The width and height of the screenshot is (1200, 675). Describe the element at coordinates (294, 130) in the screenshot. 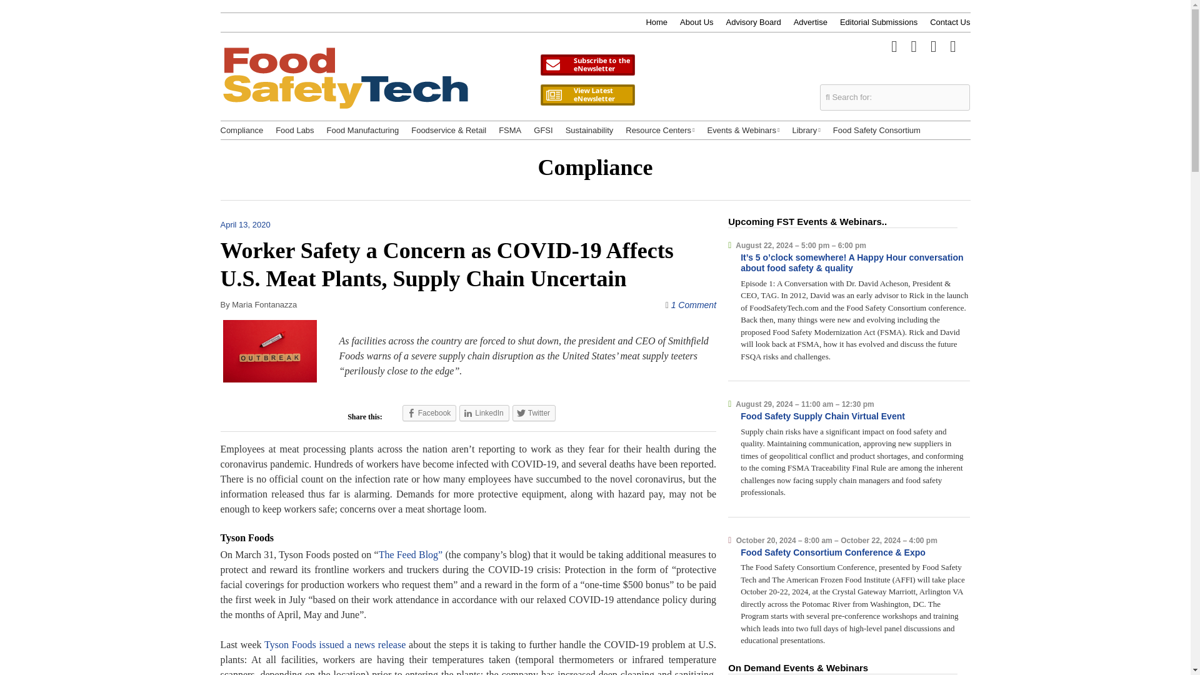

I see `Food Labs` at that location.